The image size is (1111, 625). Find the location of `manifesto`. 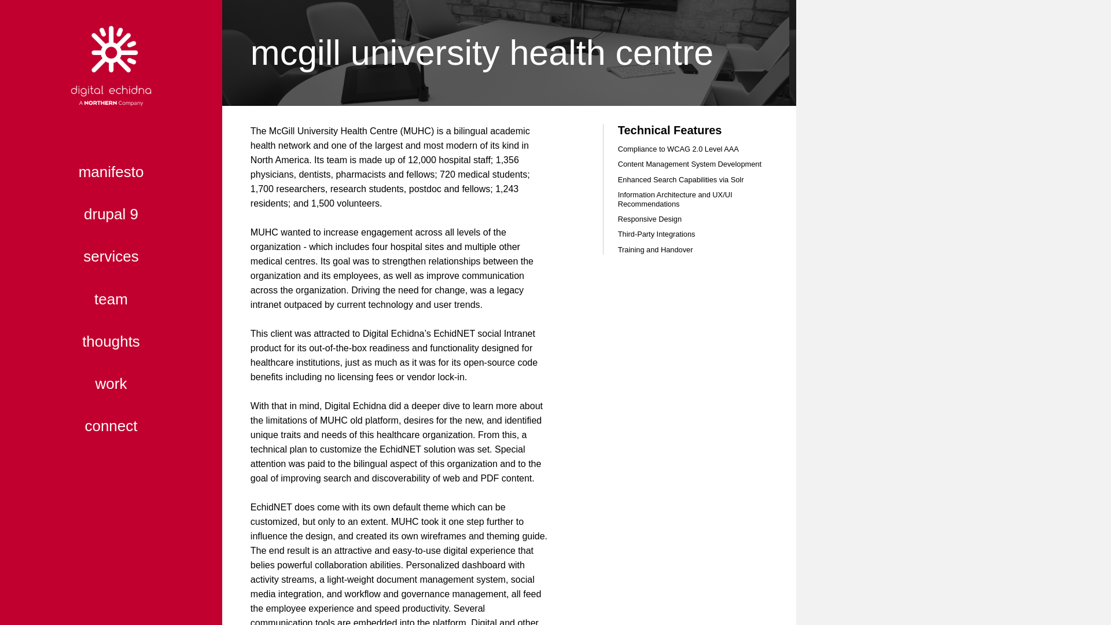

manifesto is located at coordinates (111, 171).